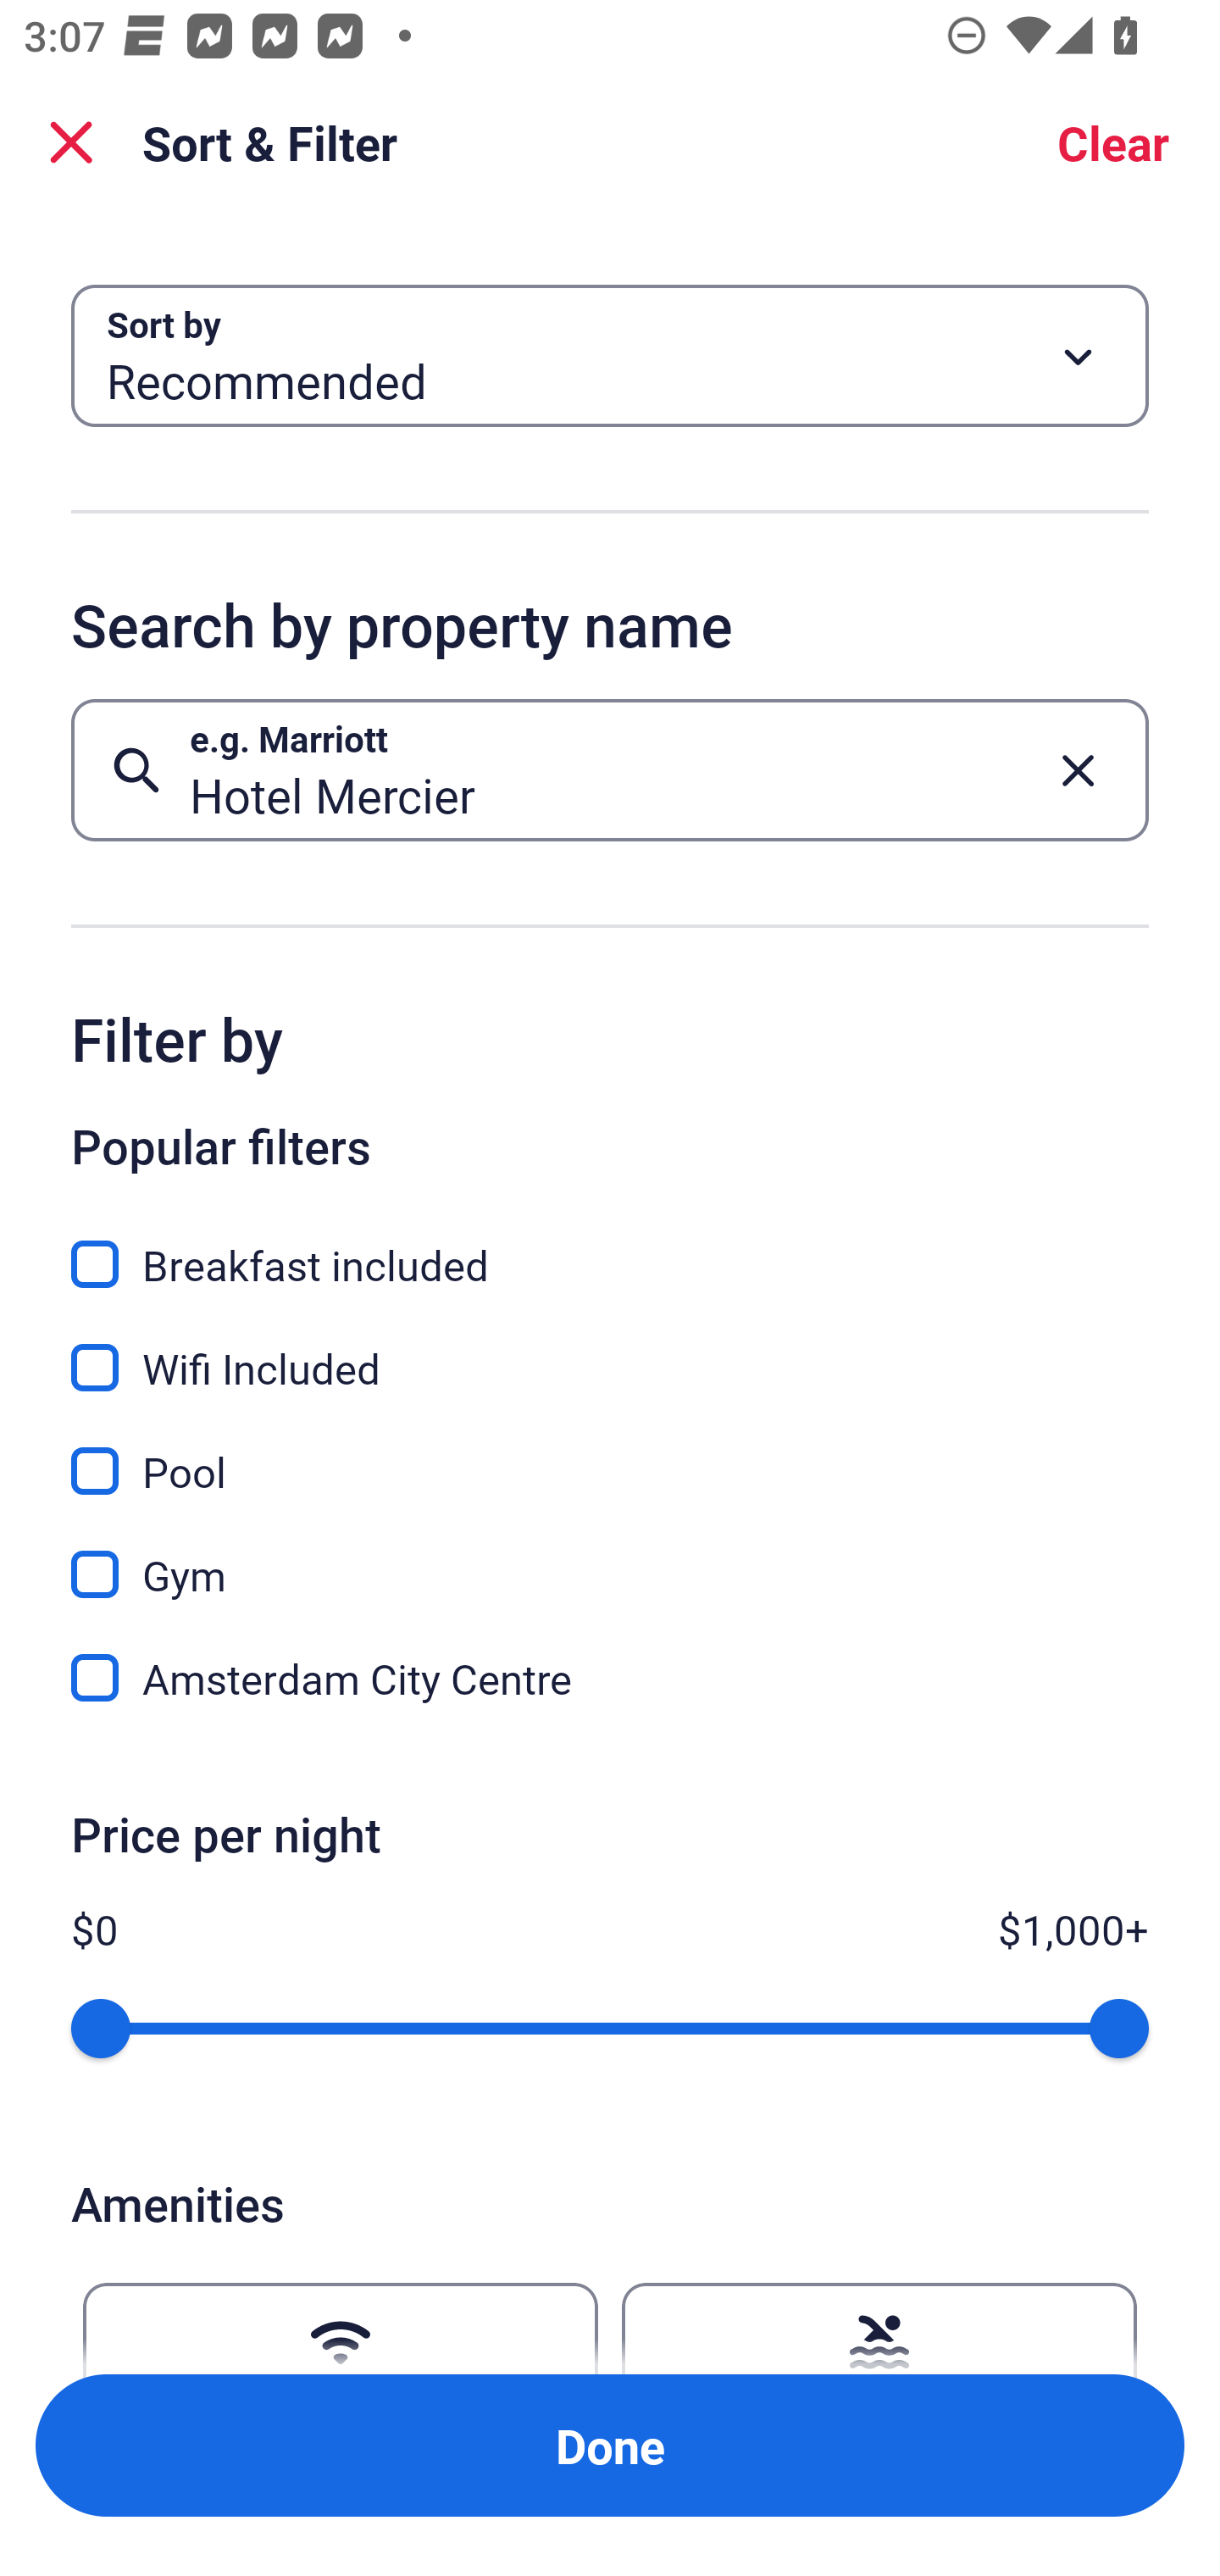 Image resolution: width=1220 pixels, height=2576 pixels. I want to click on Breakfast included, Breakfast included, so click(610, 1246).